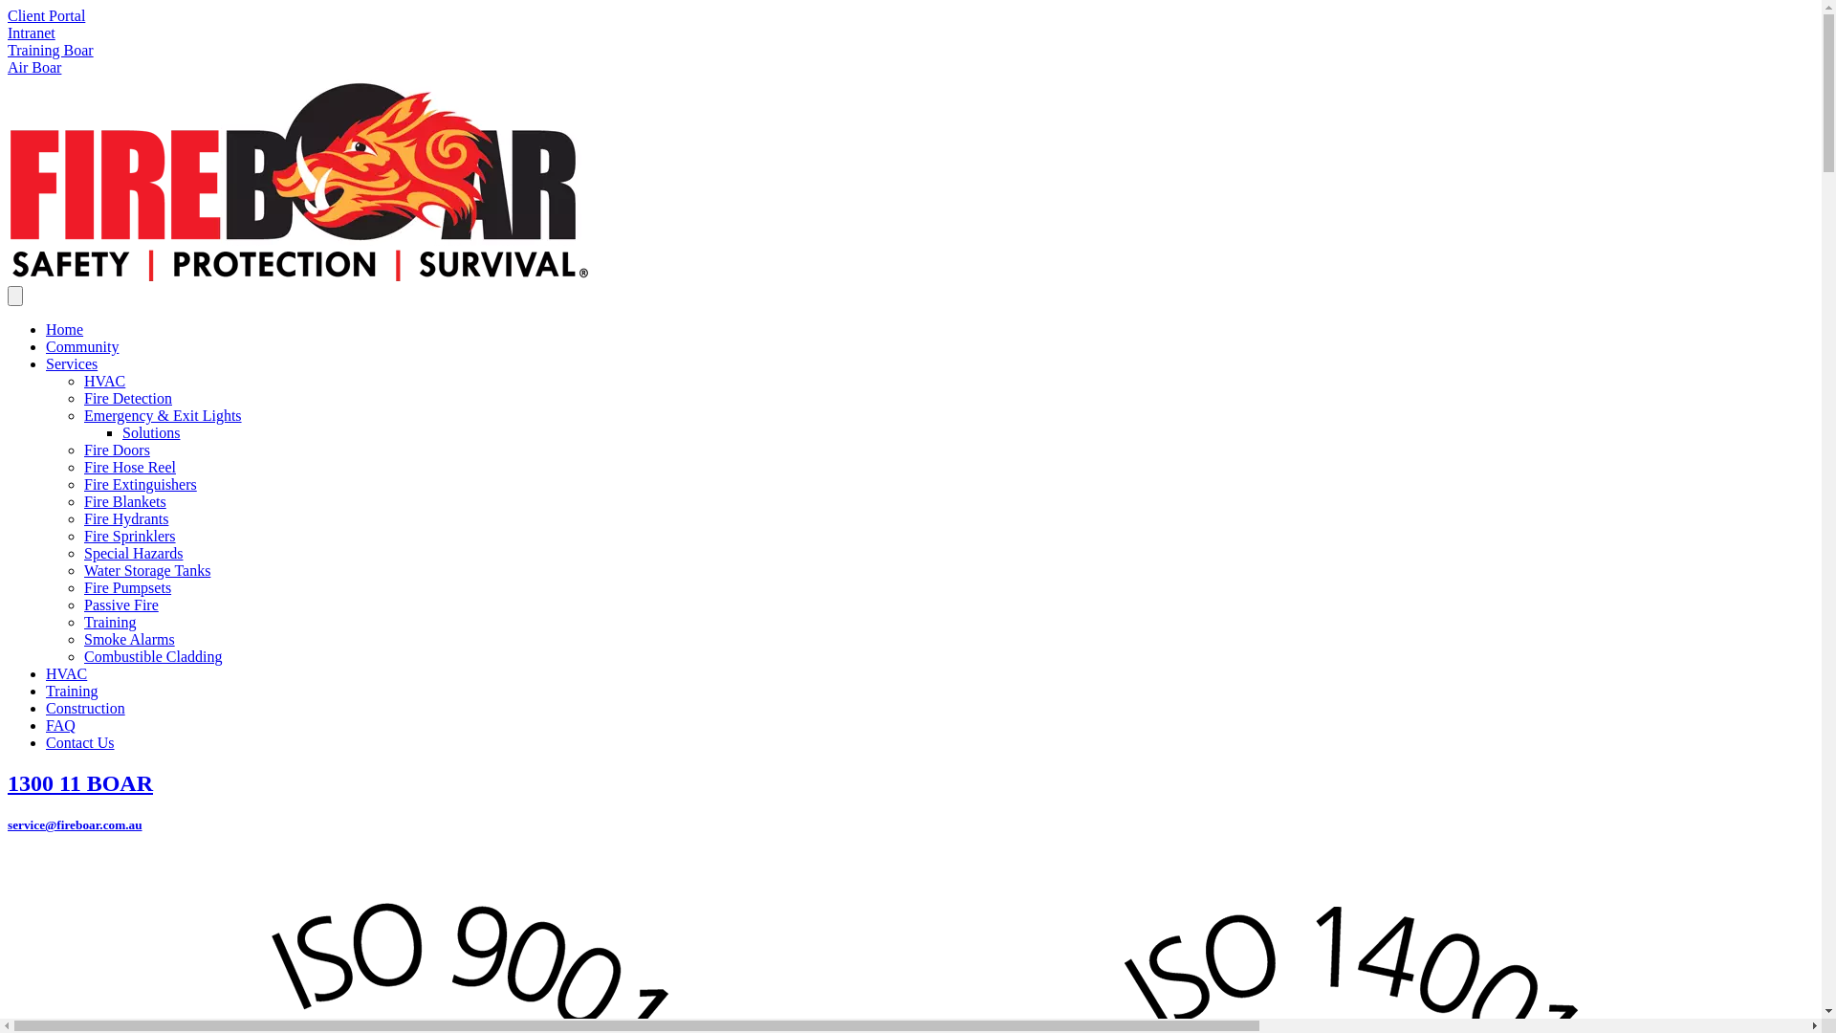 This screenshot has width=1836, height=1033. What do you see at coordinates (86, 708) in the screenshot?
I see `Construction` at bounding box center [86, 708].